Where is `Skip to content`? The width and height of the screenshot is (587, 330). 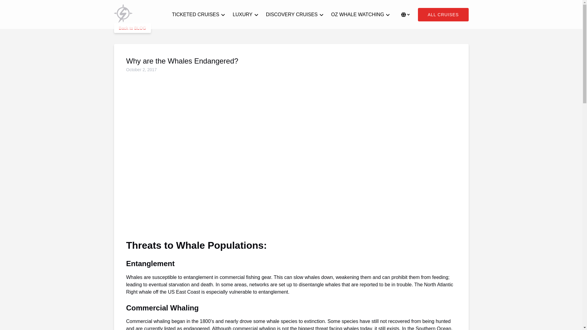 Skip to content is located at coordinates (19, 6).